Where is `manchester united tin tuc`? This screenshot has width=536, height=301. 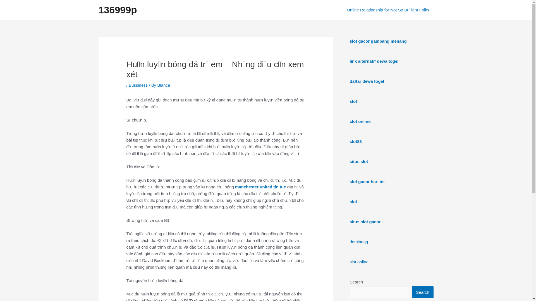
manchester united tin tuc is located at coordinates (261, 187).